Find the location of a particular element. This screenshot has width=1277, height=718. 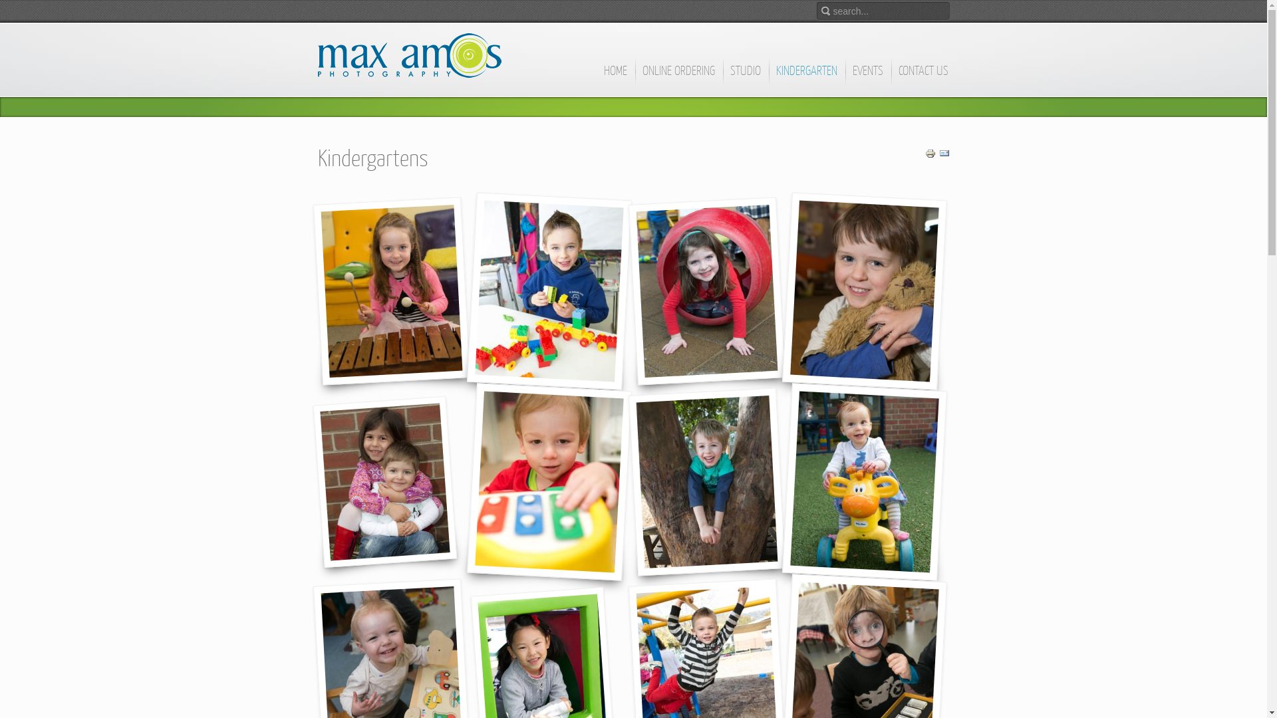

EVENTS is located at coordinates (867, 77).